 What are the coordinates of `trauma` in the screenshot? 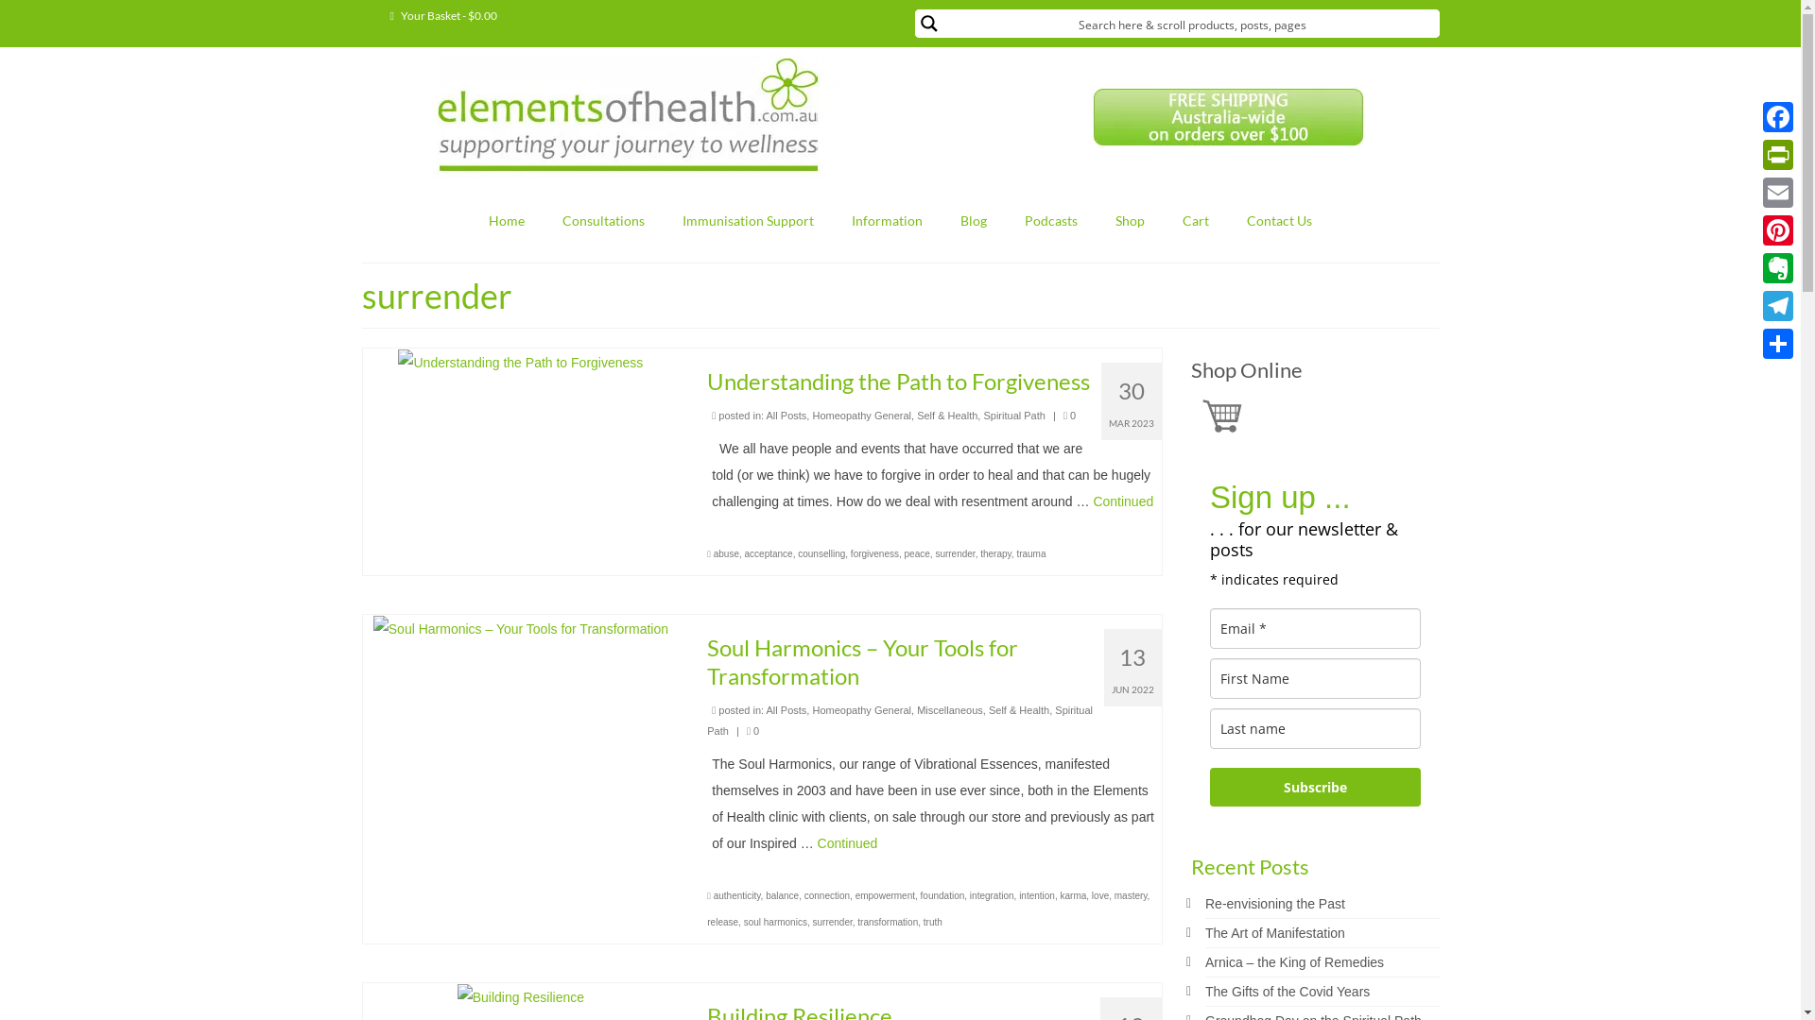 It's located at (1030, 553).